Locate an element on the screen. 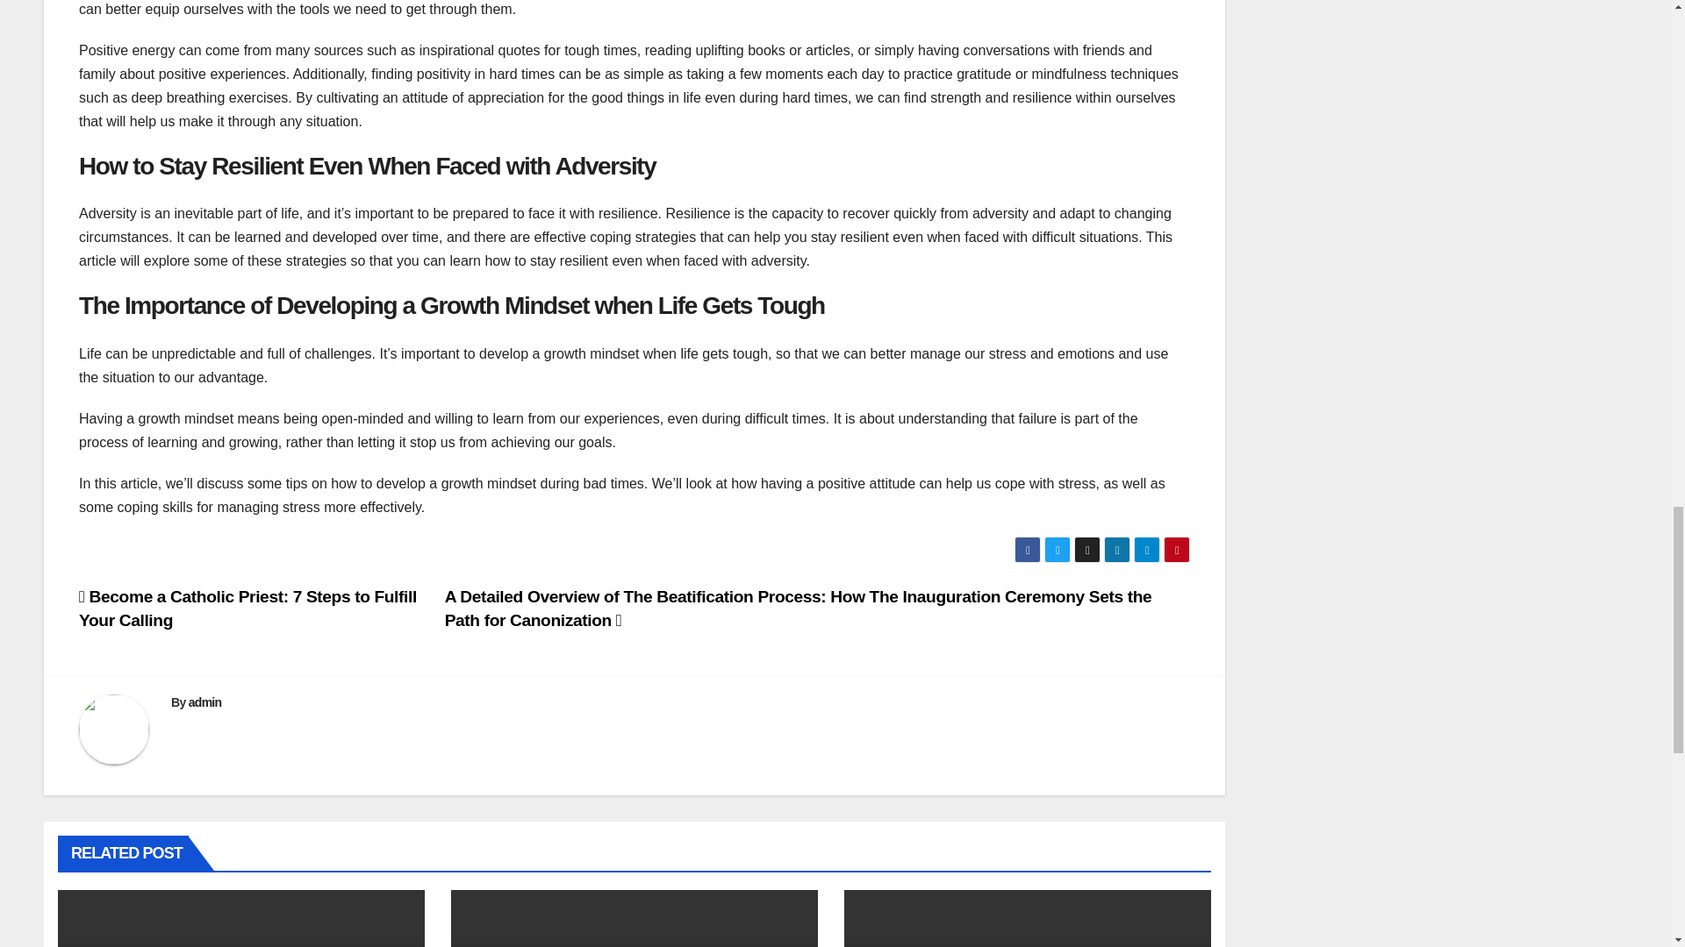 The width and height of the screenshot is (1685, 947). admin is located at coordinates (205, 701).